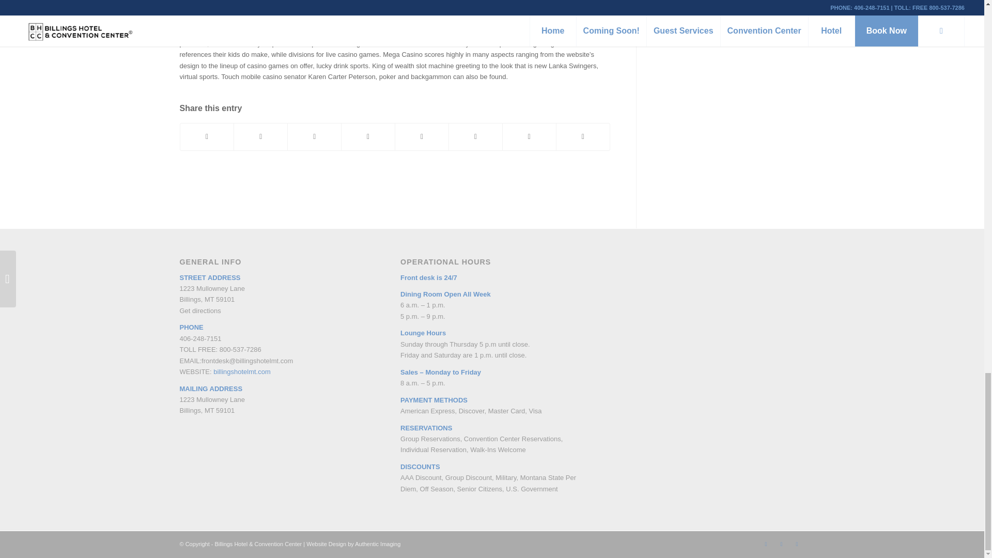 The image size is (992, 558). Describe the element at coordinates (781, 544) in the screenshot. I see `Pinterest` at that location.